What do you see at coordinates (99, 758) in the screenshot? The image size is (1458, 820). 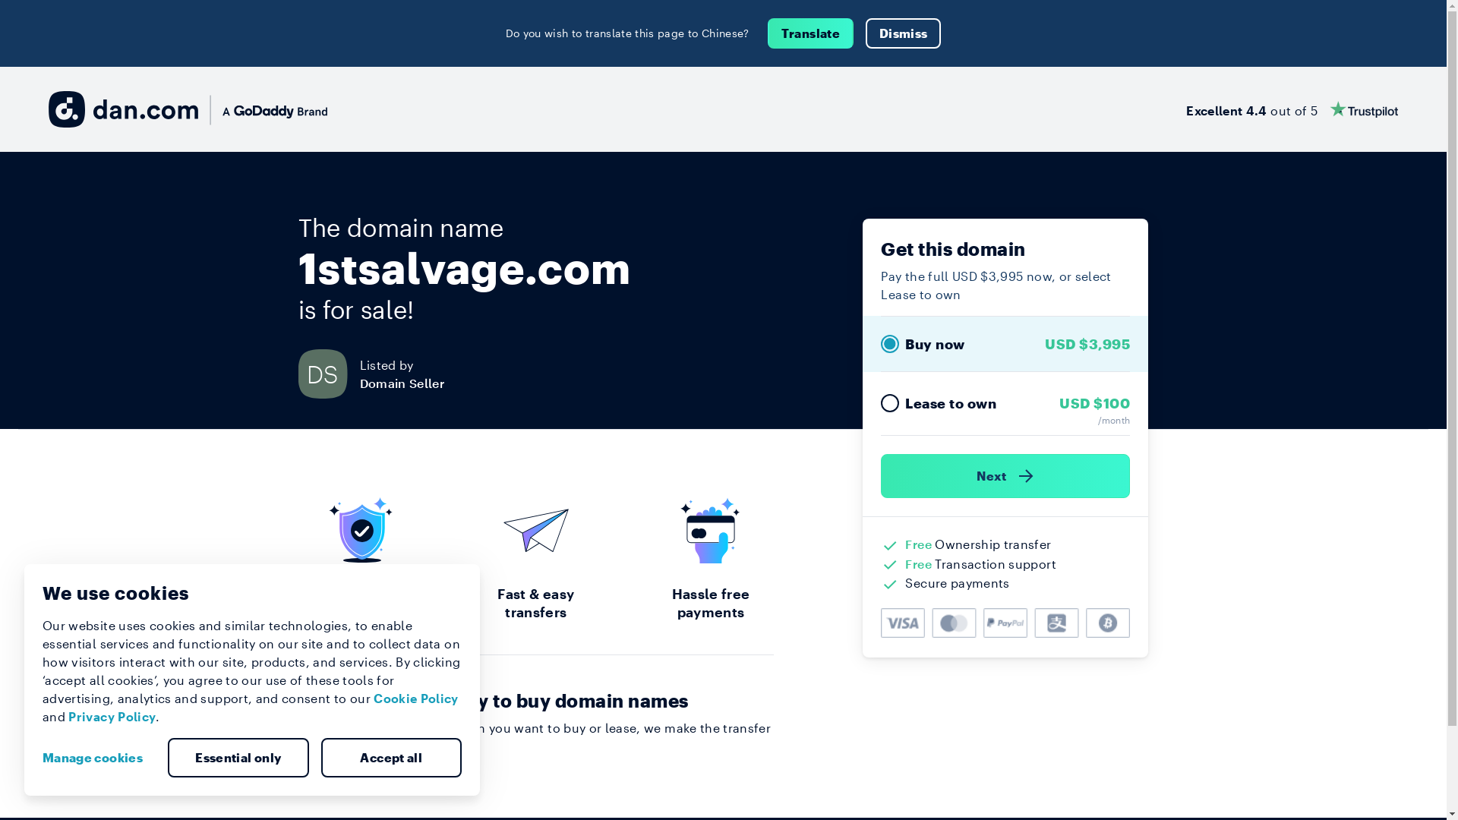 I see `Manage cookies` at bounding box center [99, 758].